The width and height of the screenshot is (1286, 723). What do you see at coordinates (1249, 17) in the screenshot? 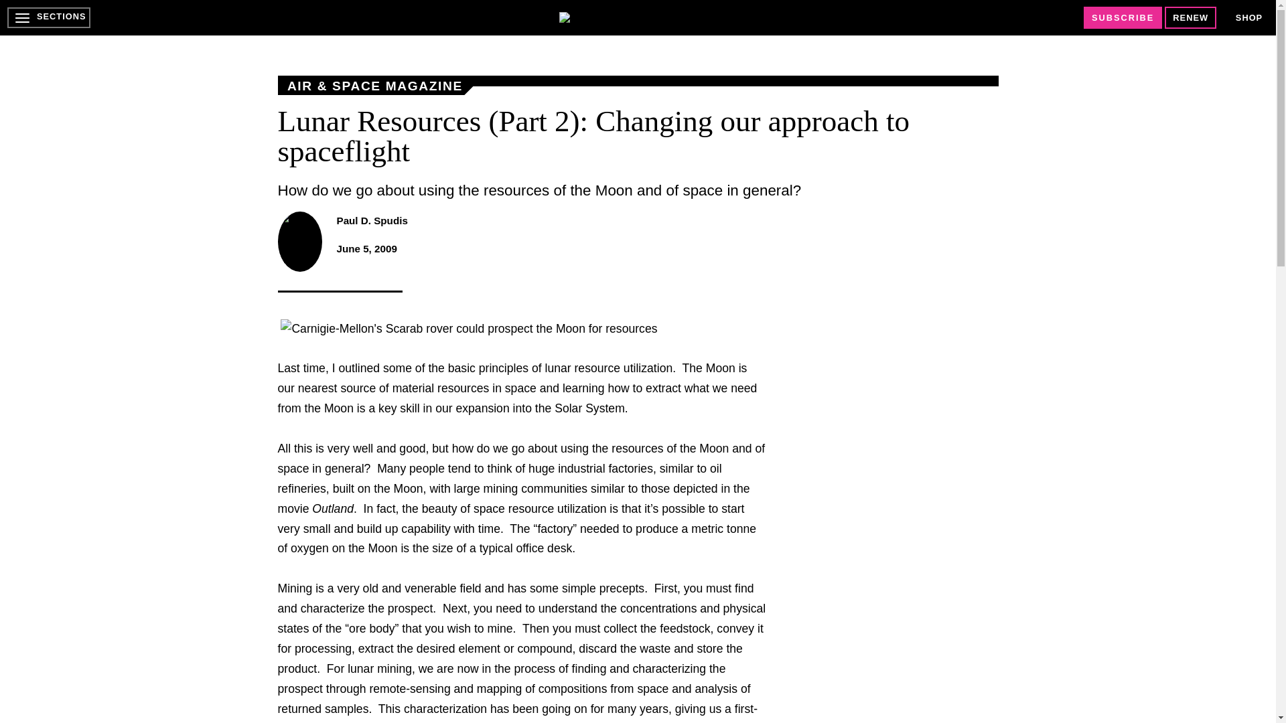
I see `SHOP` at bounding box center [1249, 17].